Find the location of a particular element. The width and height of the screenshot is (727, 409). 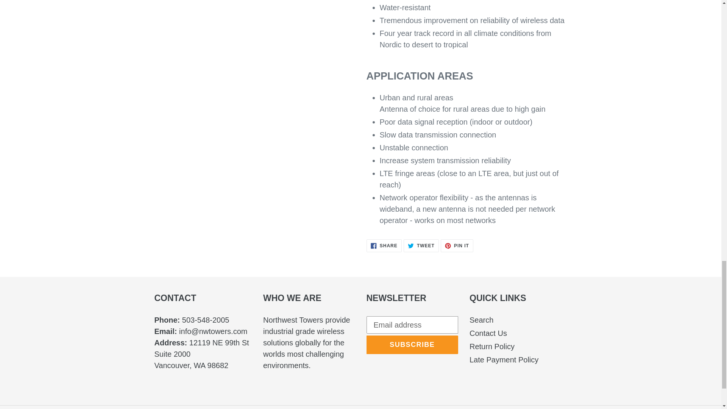

Return Policy is located at coordinates (421, 245).